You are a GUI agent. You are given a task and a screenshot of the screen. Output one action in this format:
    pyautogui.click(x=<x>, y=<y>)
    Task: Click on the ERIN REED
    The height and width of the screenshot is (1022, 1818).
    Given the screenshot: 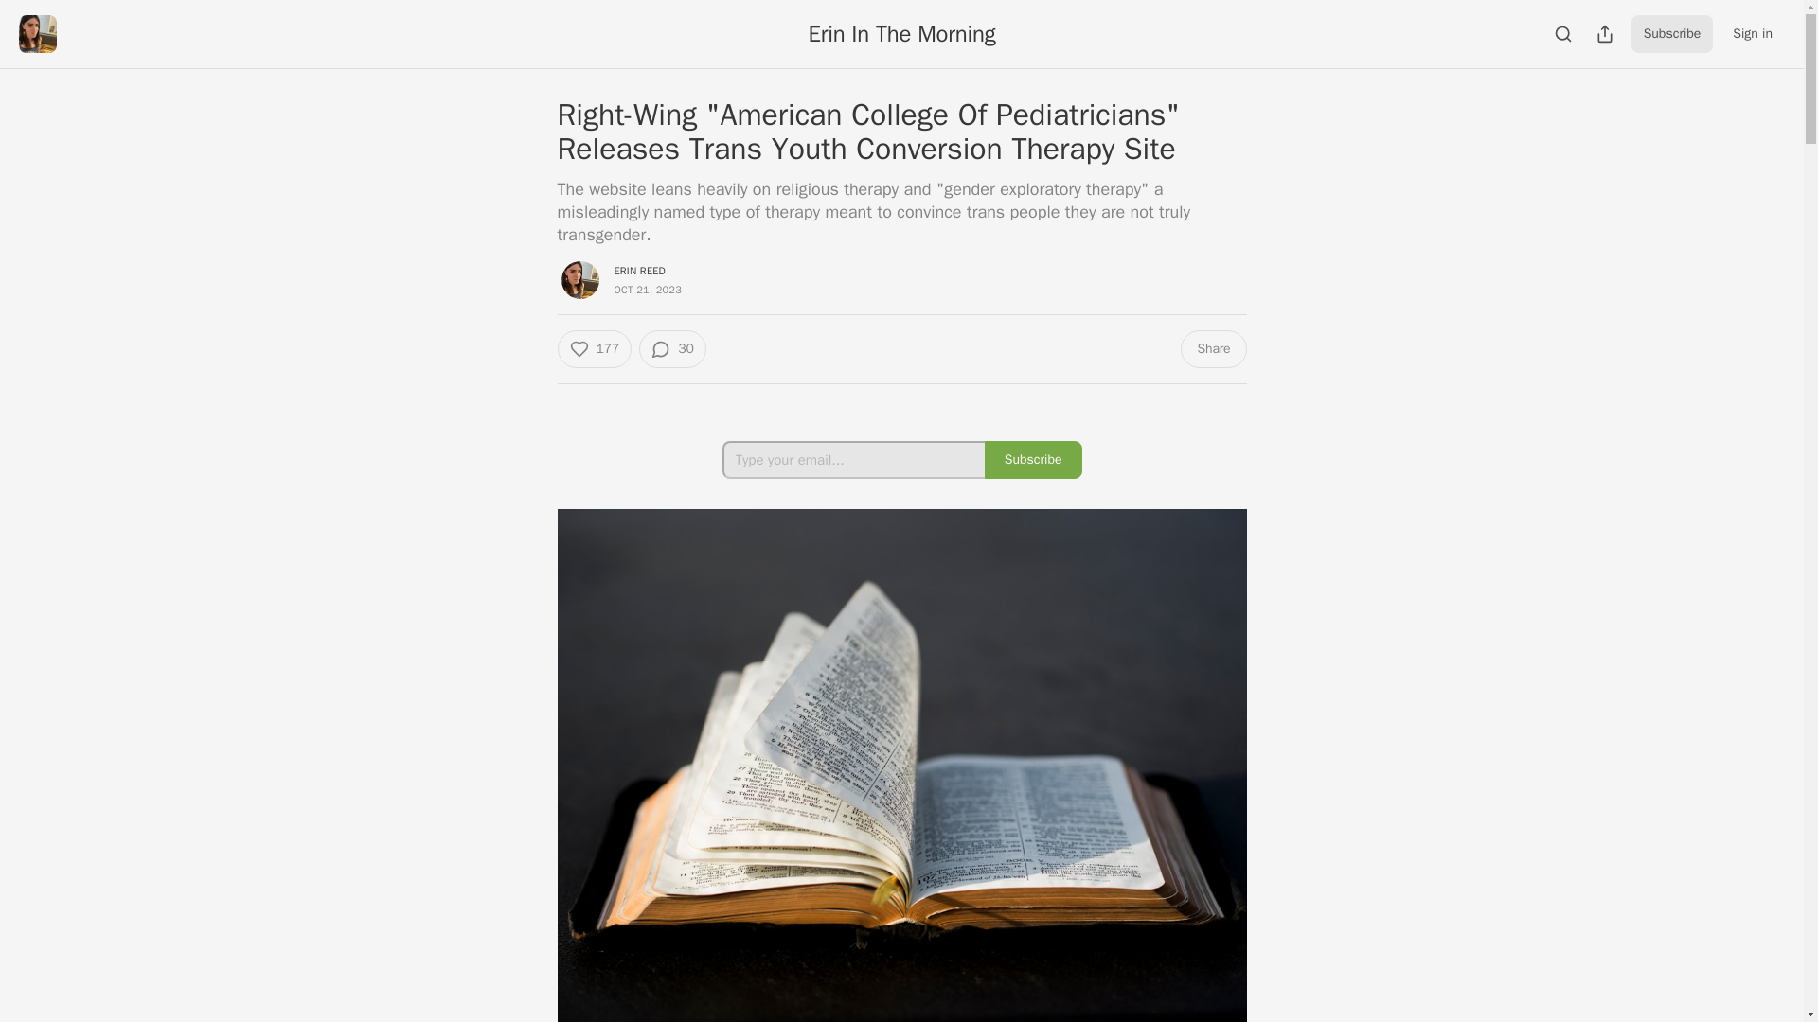 What is the action you would take?
    pyautogui.click(x=639, y=270)
    